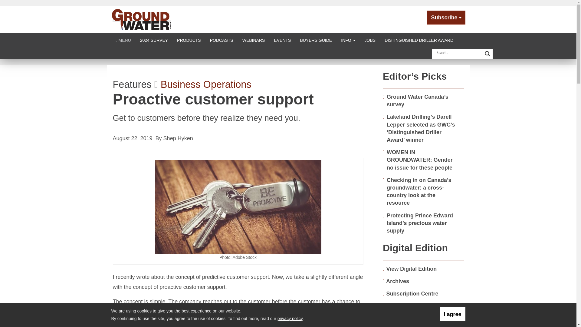 The image size is (581, 327). Describe the element at coordinates (446, 18) in the screenshot. I see `Subscribe` at that location.